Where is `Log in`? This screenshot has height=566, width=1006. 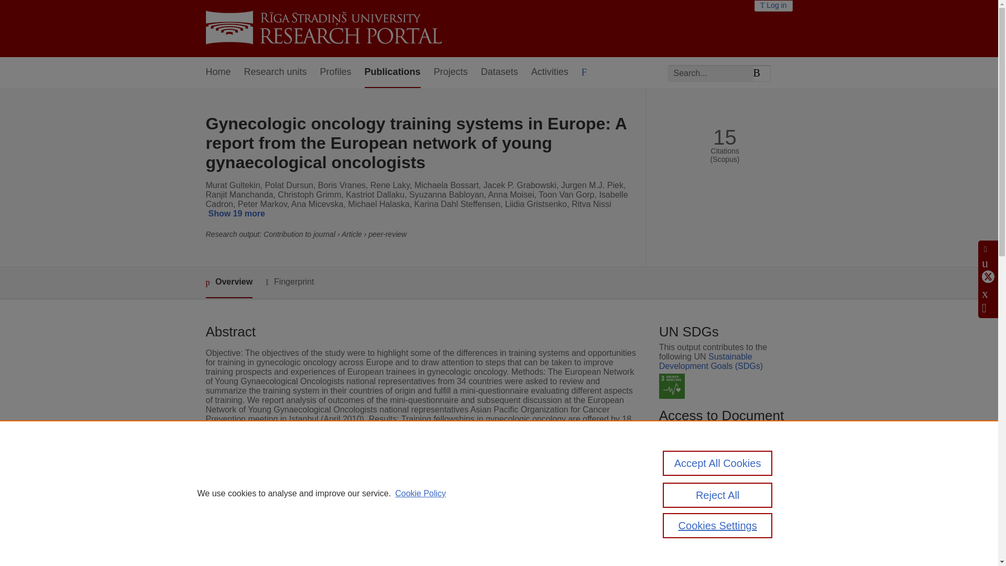 Log in is located at coordinates (773, 5).